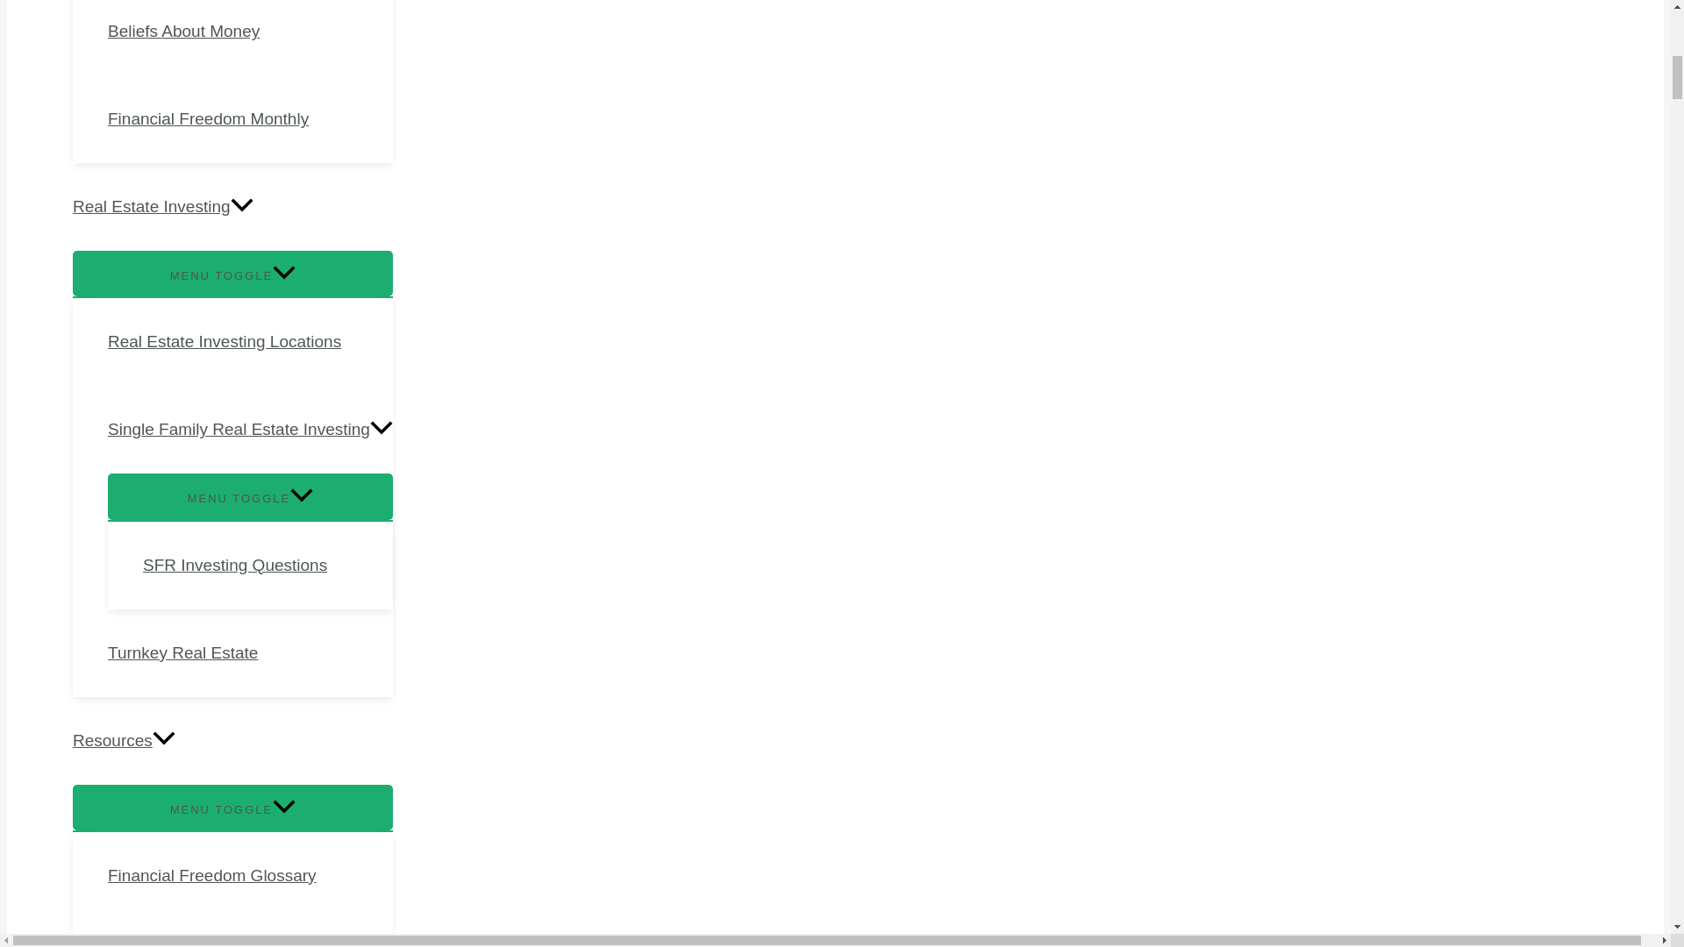 The width and height of the screenshot is (1684, 947). Describe the element at coordinates (232, 740) in the screenshot. I see `Resources` at that location.